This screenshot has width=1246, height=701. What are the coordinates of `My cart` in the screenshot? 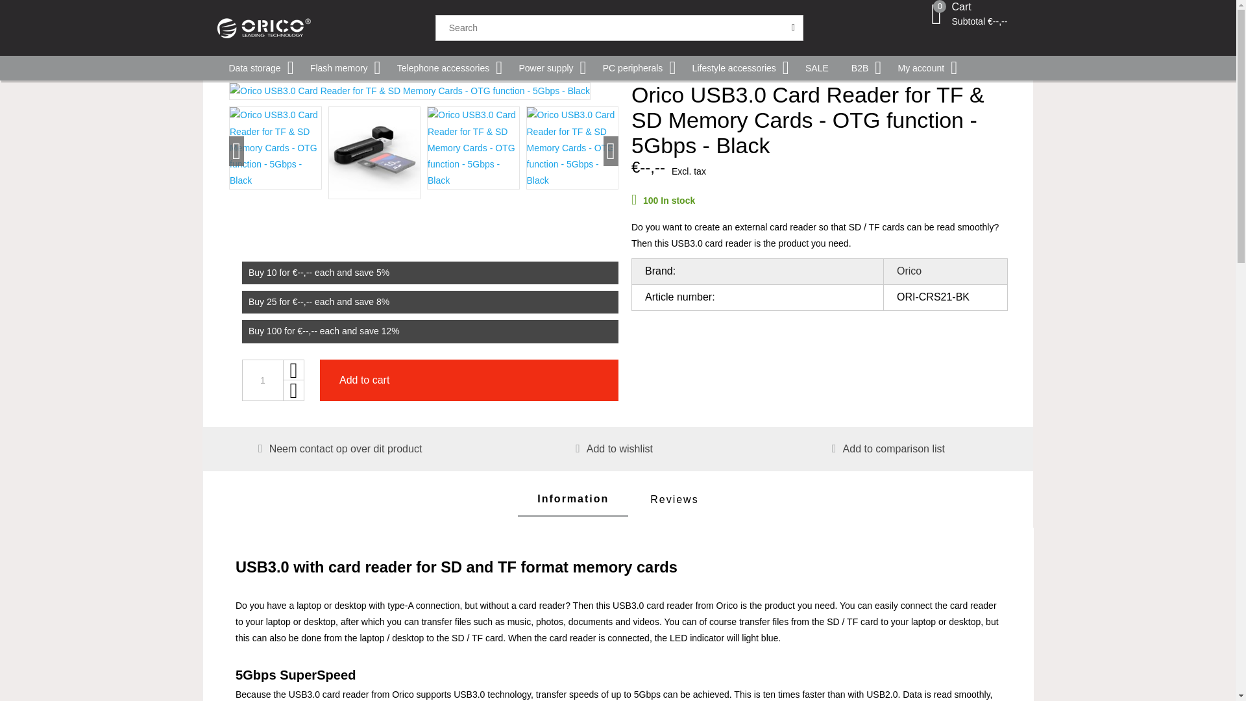 It's located at (936, 20).